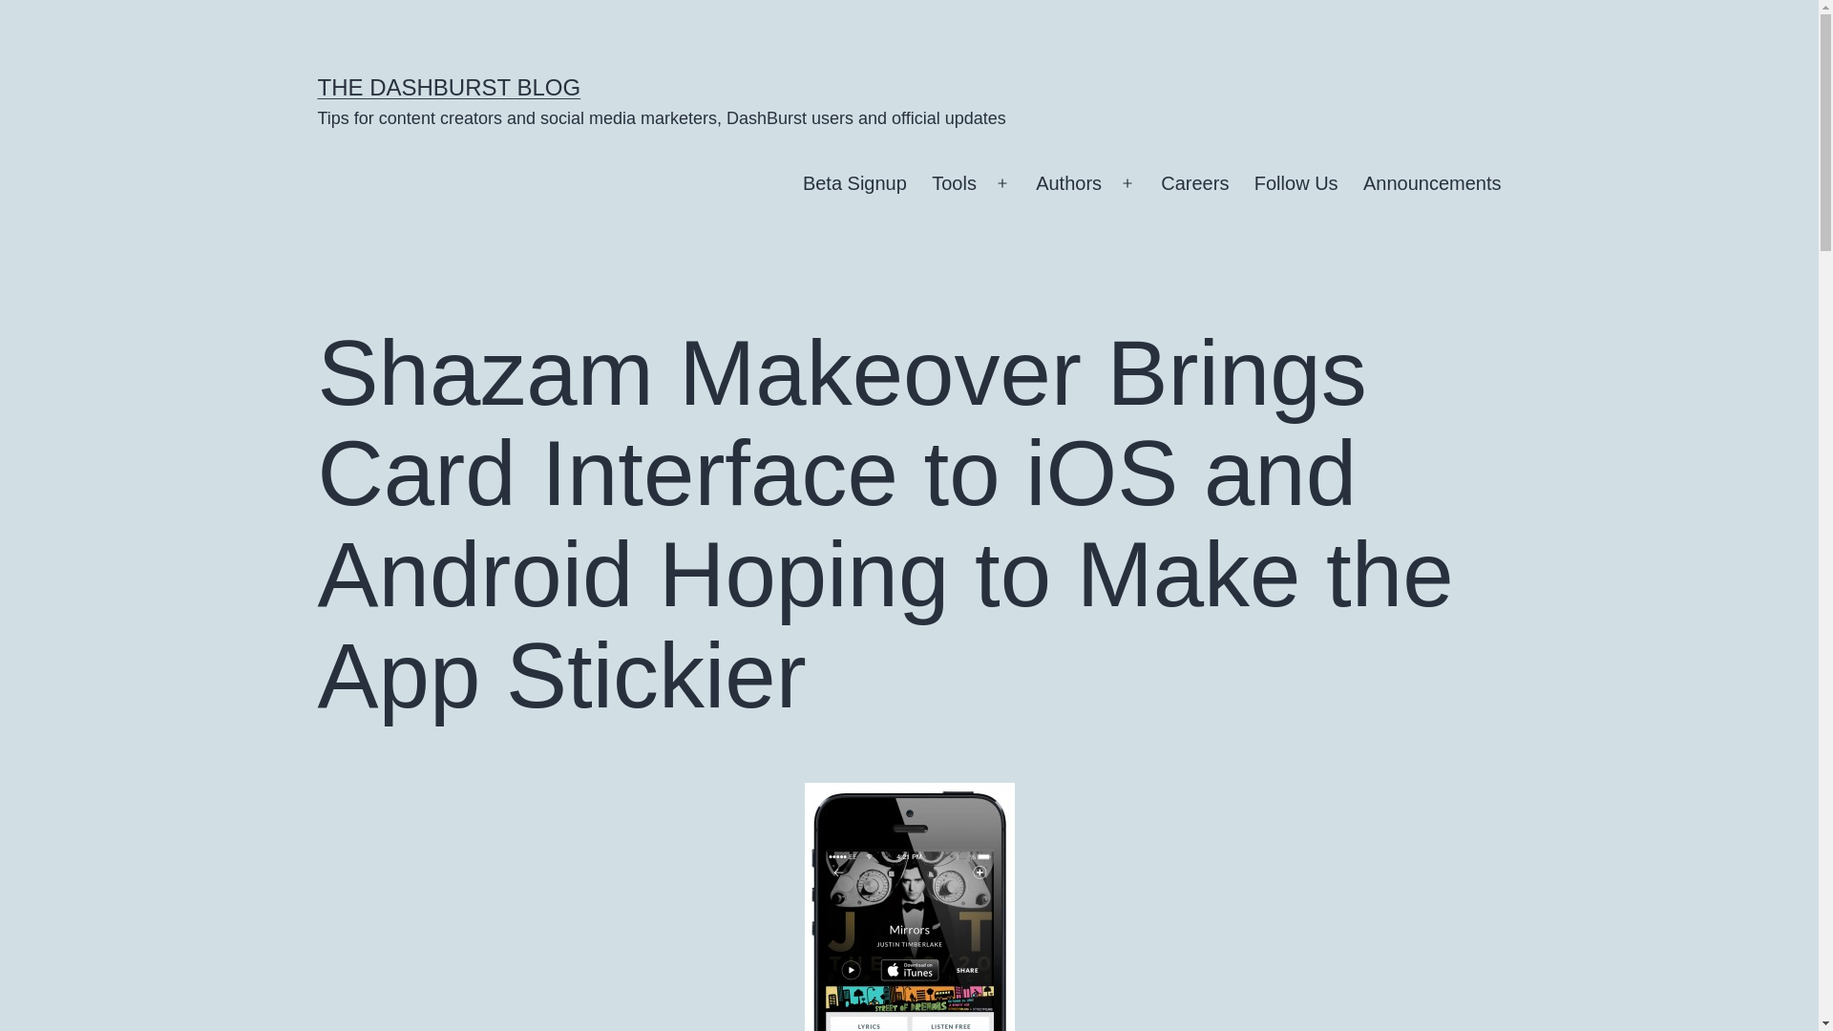 This screenshot has width=1833, height=1031. What do you see at coordinates (955, 183) in the screenshot?
I see `Tools` at bounding box center [955, 183].